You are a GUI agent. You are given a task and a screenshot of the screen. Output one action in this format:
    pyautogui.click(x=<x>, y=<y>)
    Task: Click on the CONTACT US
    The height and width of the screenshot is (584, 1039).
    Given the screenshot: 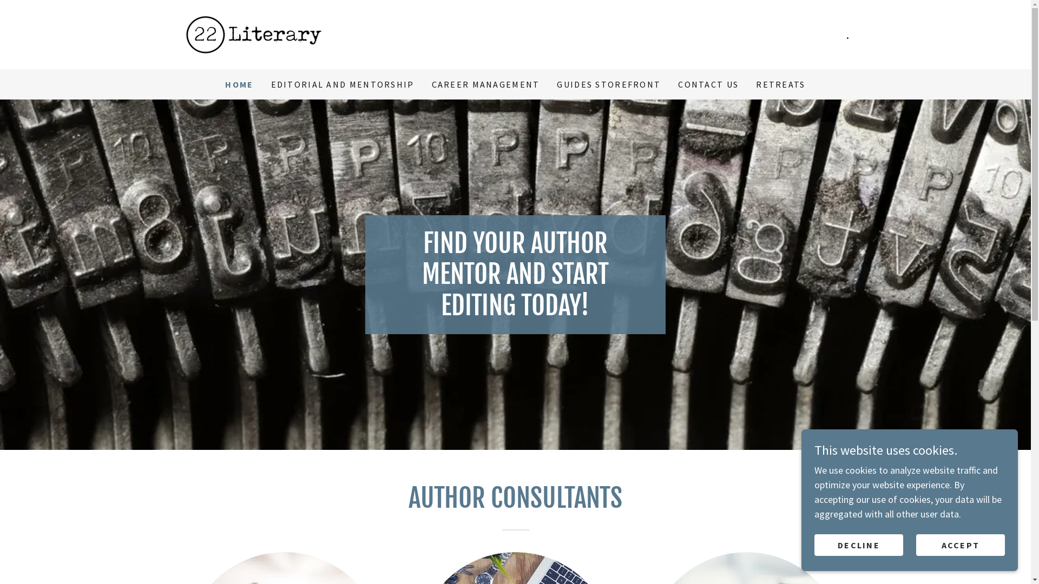 What is the action you would take?
    pyautogui.click(x=708, y=84)
    